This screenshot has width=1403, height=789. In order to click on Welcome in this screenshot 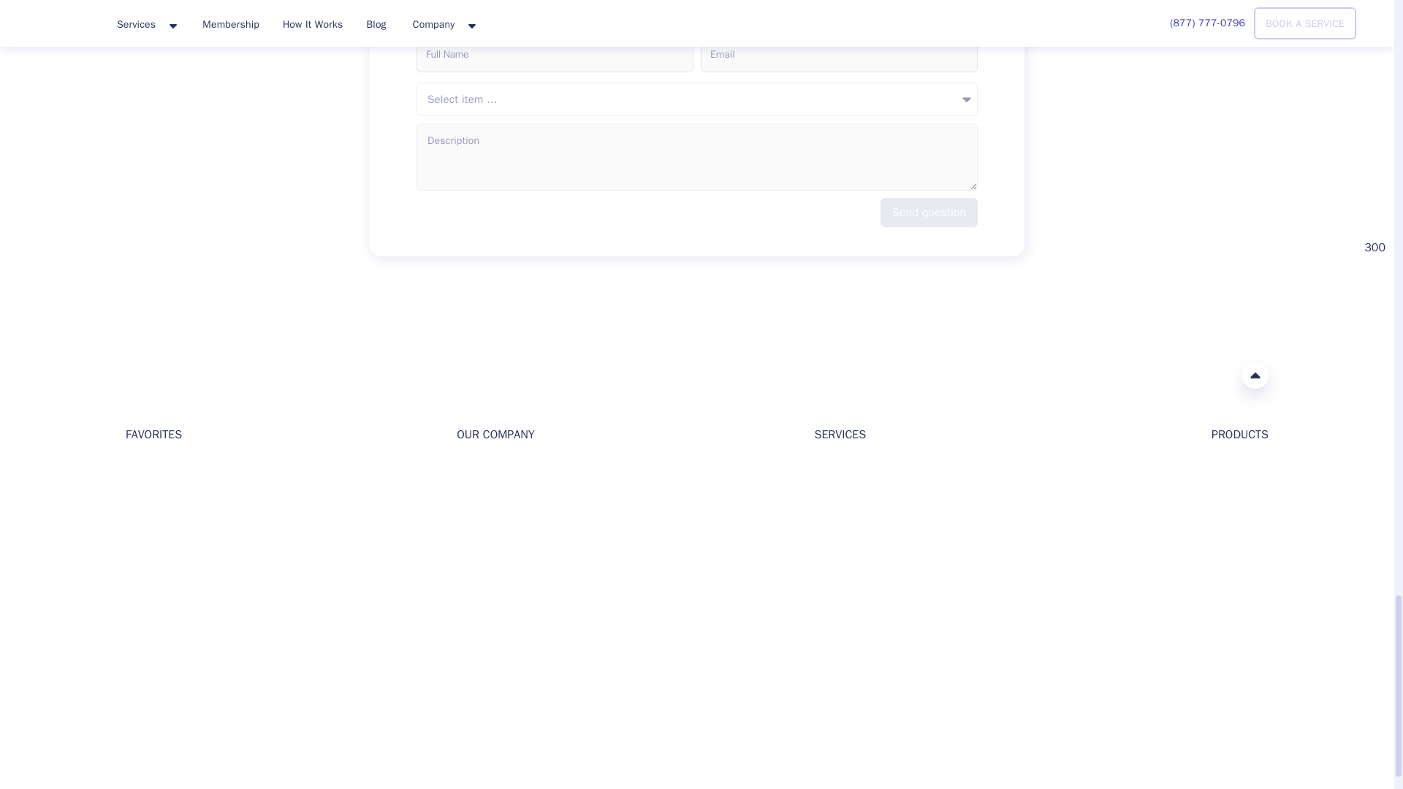, I will do `click(147, 470)`.